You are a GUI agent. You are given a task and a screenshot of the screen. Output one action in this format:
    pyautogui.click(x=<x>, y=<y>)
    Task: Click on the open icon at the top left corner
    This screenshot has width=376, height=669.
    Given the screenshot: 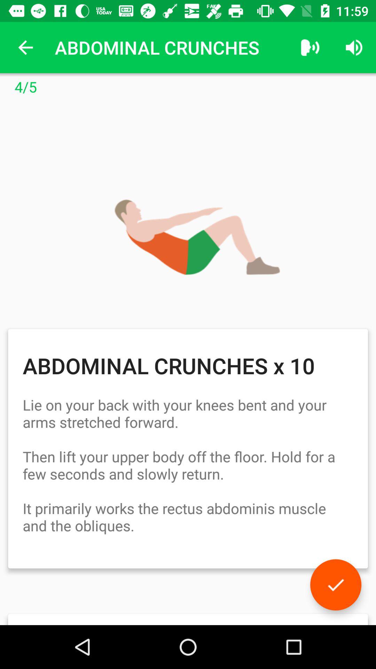 What is the action you would take?
    pyautogui.click(x=25, y=47)
    